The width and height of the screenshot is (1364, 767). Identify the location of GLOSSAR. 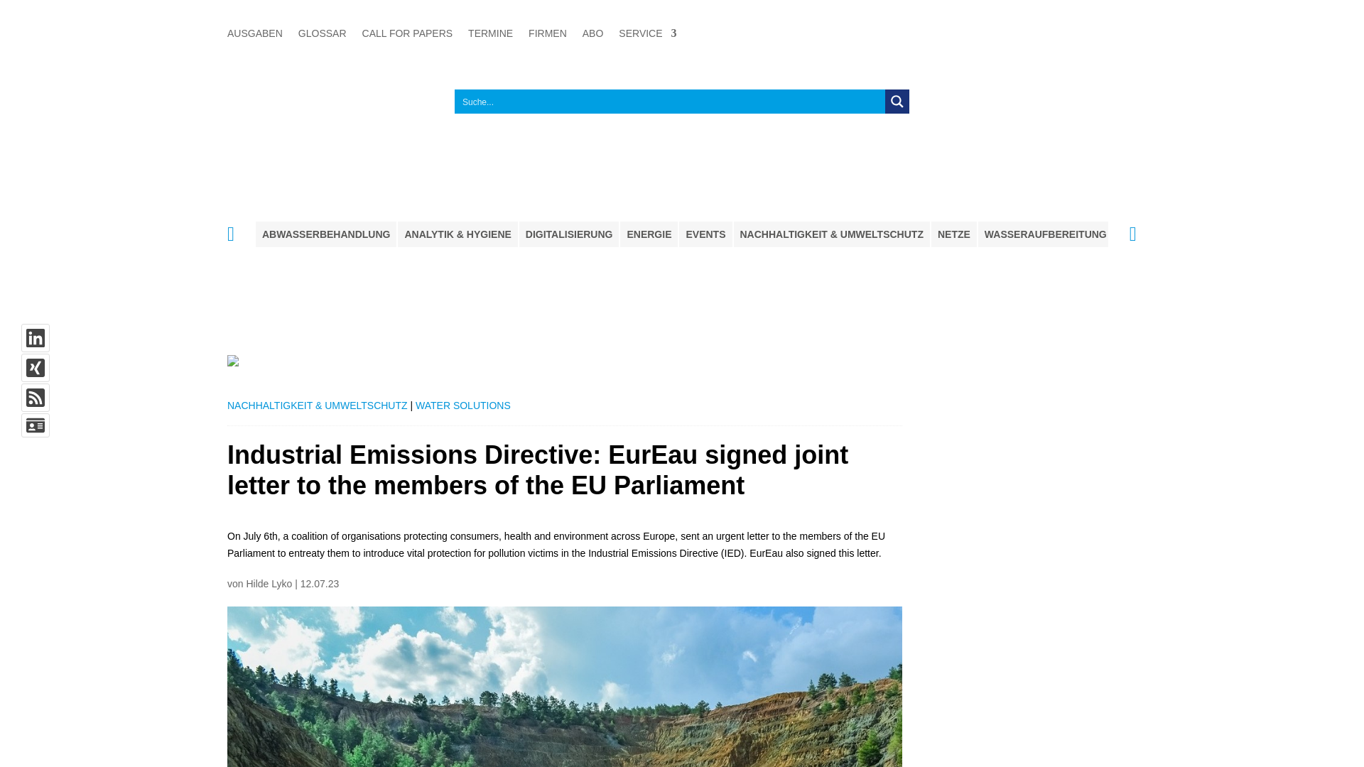
(323, 36).